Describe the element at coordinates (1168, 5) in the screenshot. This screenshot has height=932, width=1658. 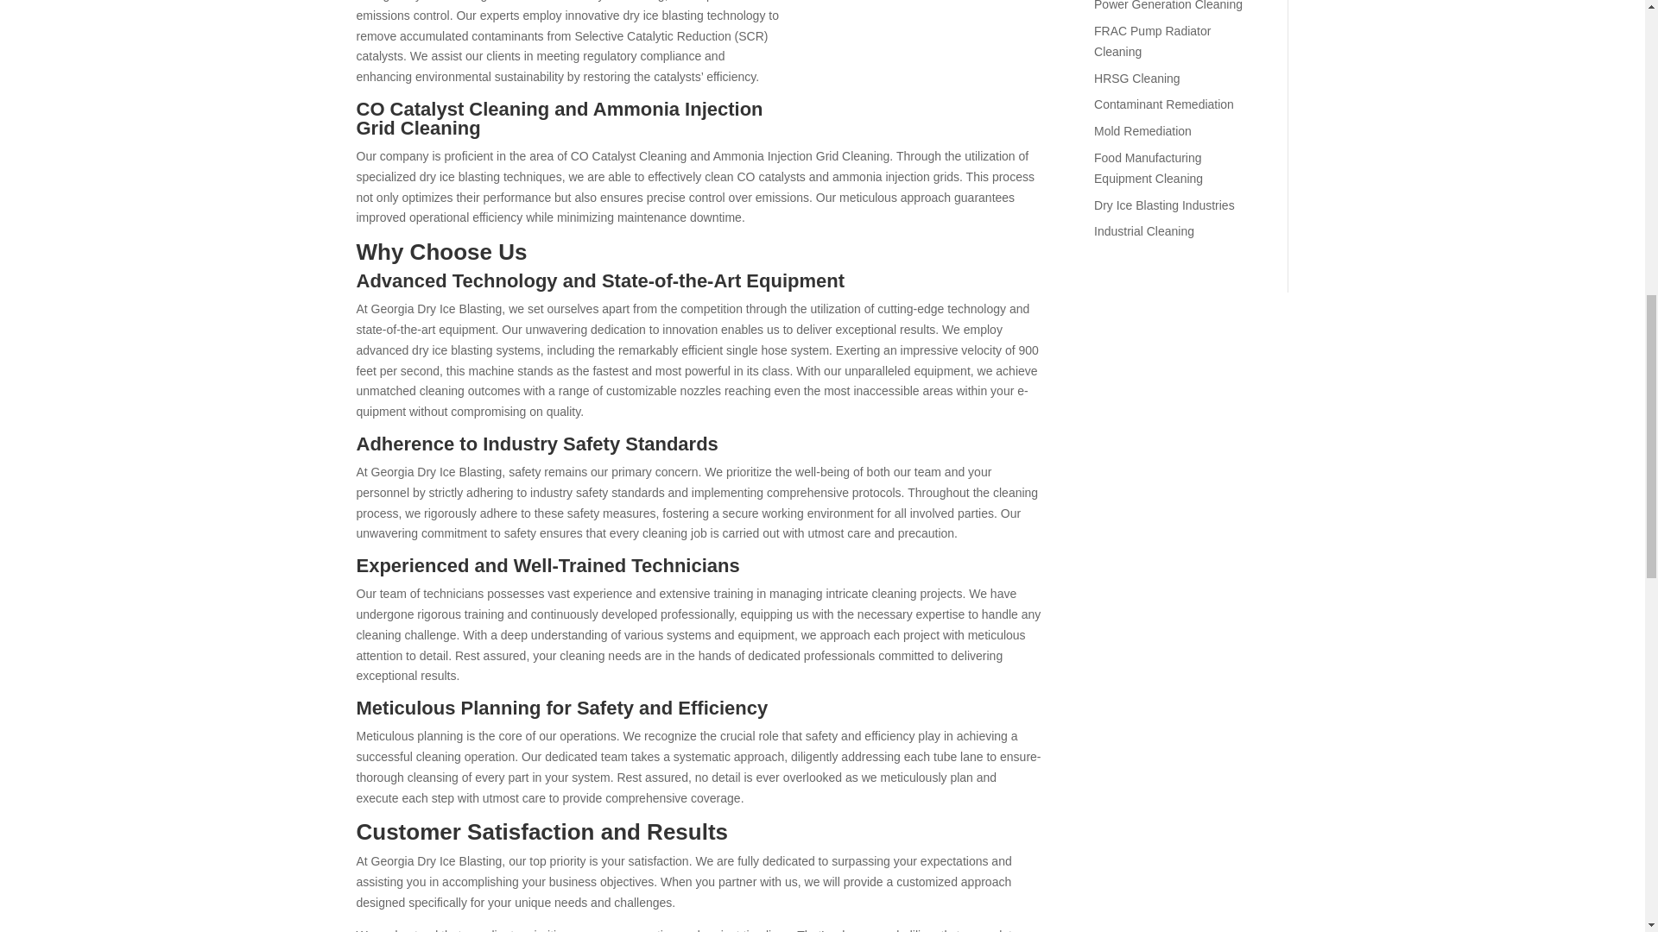
I see `Power Generation Cleaning` at that location.